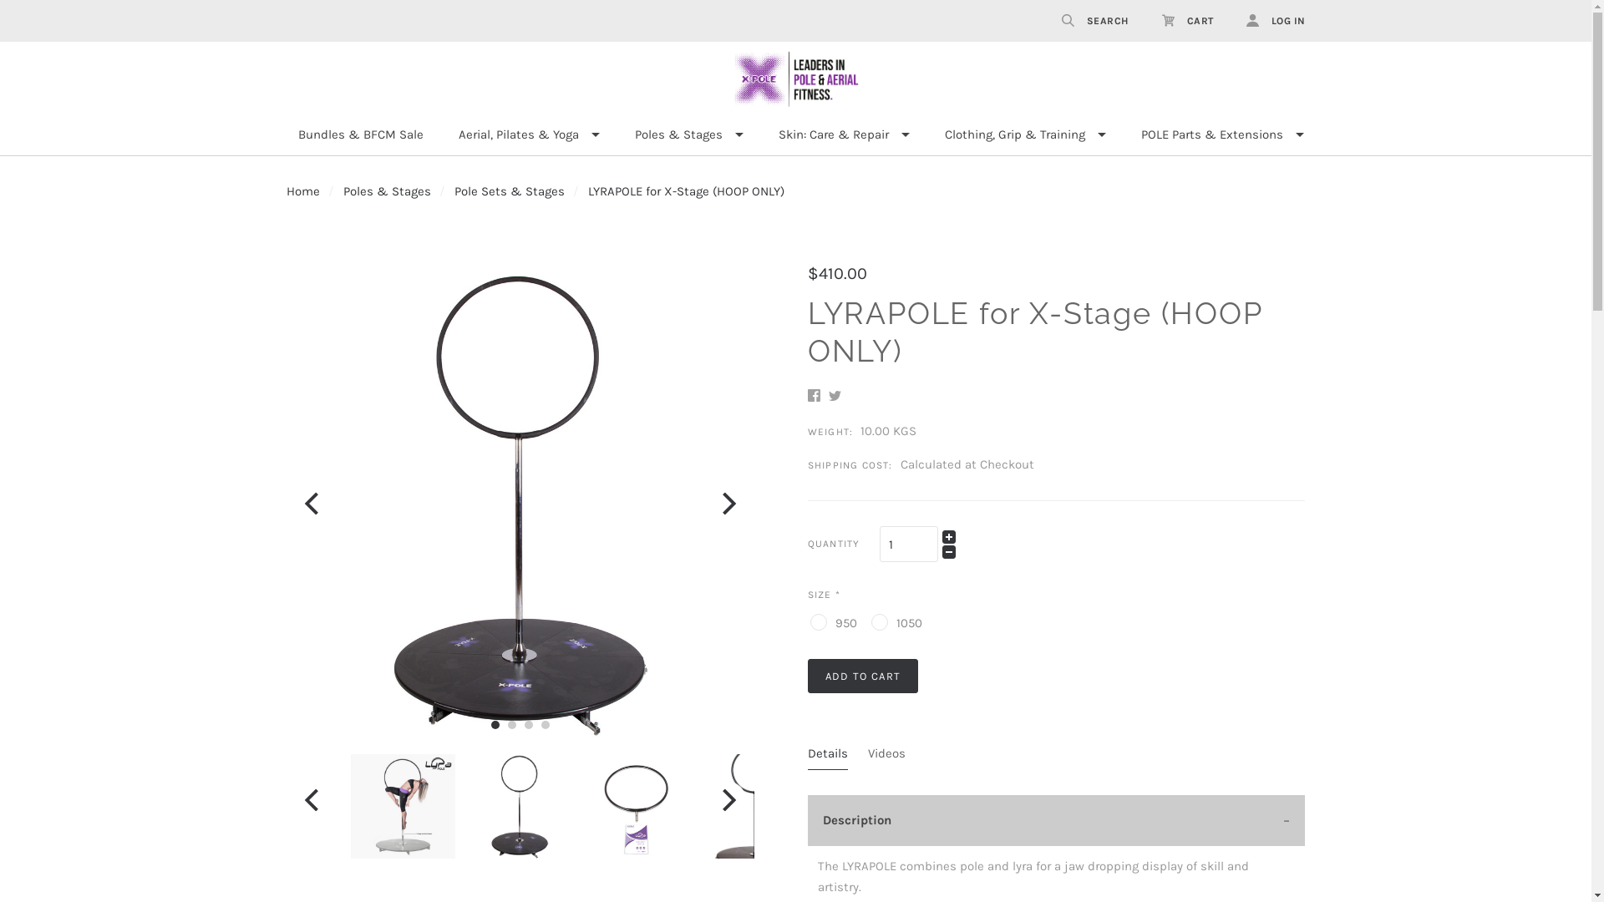 This screenshot has height=902, width=1604. I want to click on POLE Parts & Extensions, so click(1221, 135).